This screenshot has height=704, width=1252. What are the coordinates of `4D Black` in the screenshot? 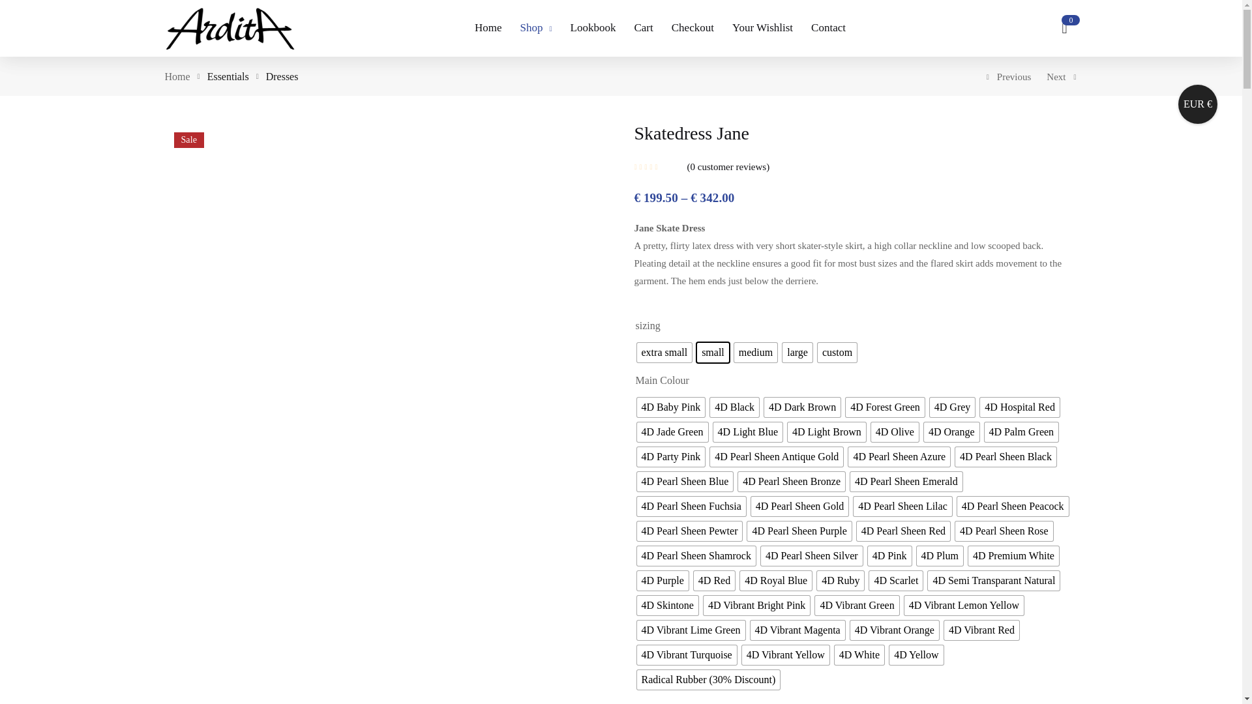 It's located at (734, 407).